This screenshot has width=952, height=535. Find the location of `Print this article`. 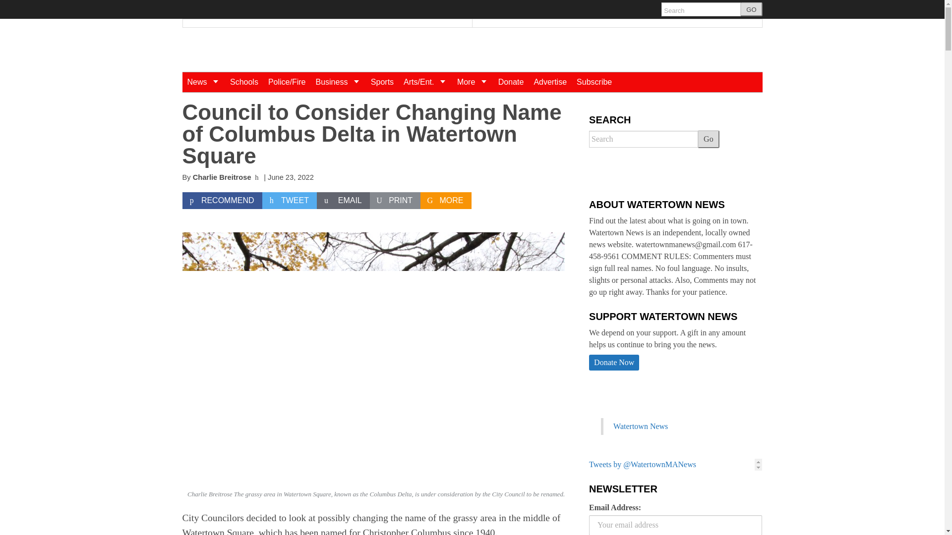

Print this article is located at coordinates (395, 200).